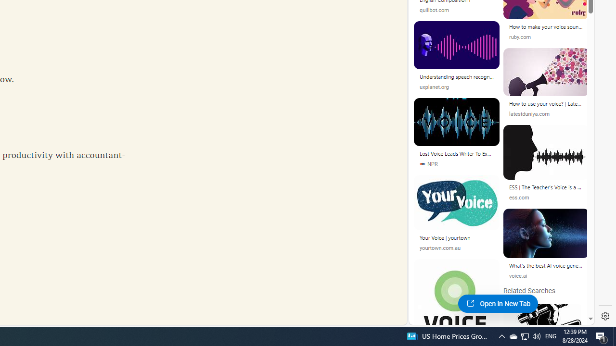 The height and width of the screenshot is (346, 616). What do you see at coordinates (529, 114) in the screenshot?
I see `latestduniya.com` at bounding box center [529, 114].